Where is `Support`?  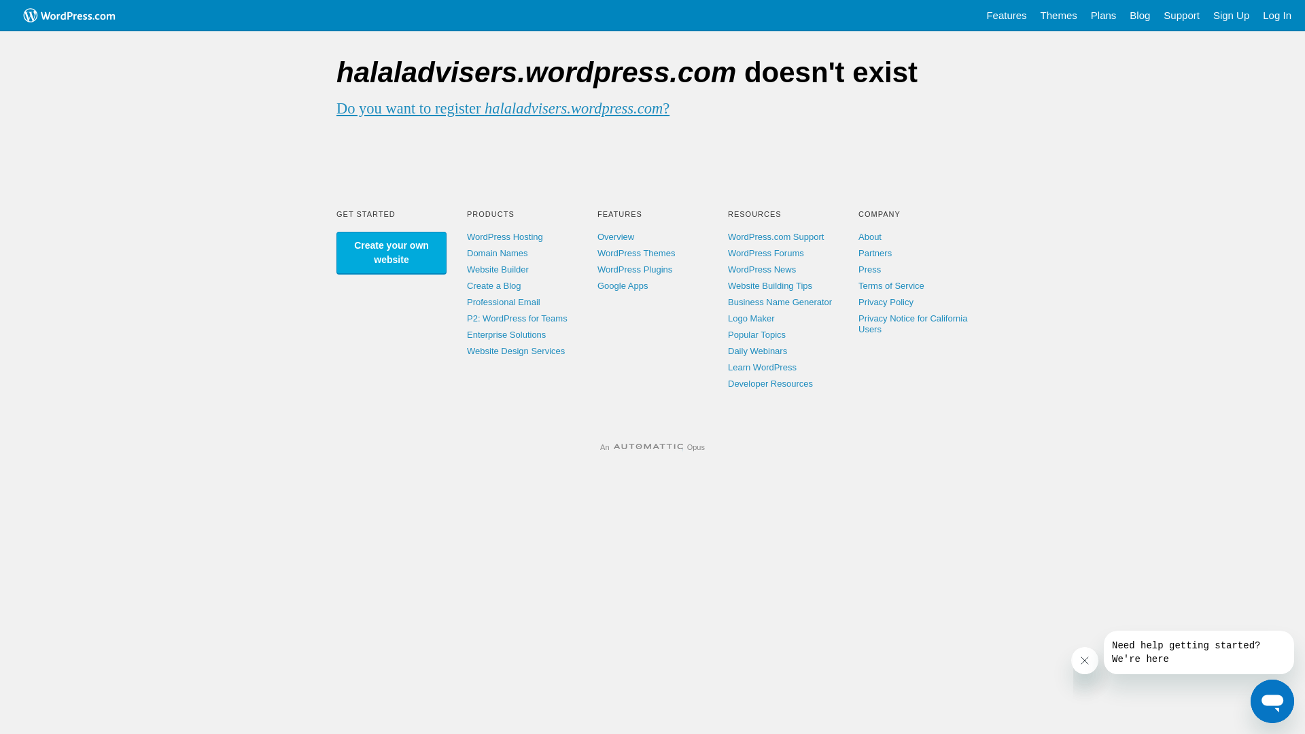
Support is located at coordinates (1181, 16).